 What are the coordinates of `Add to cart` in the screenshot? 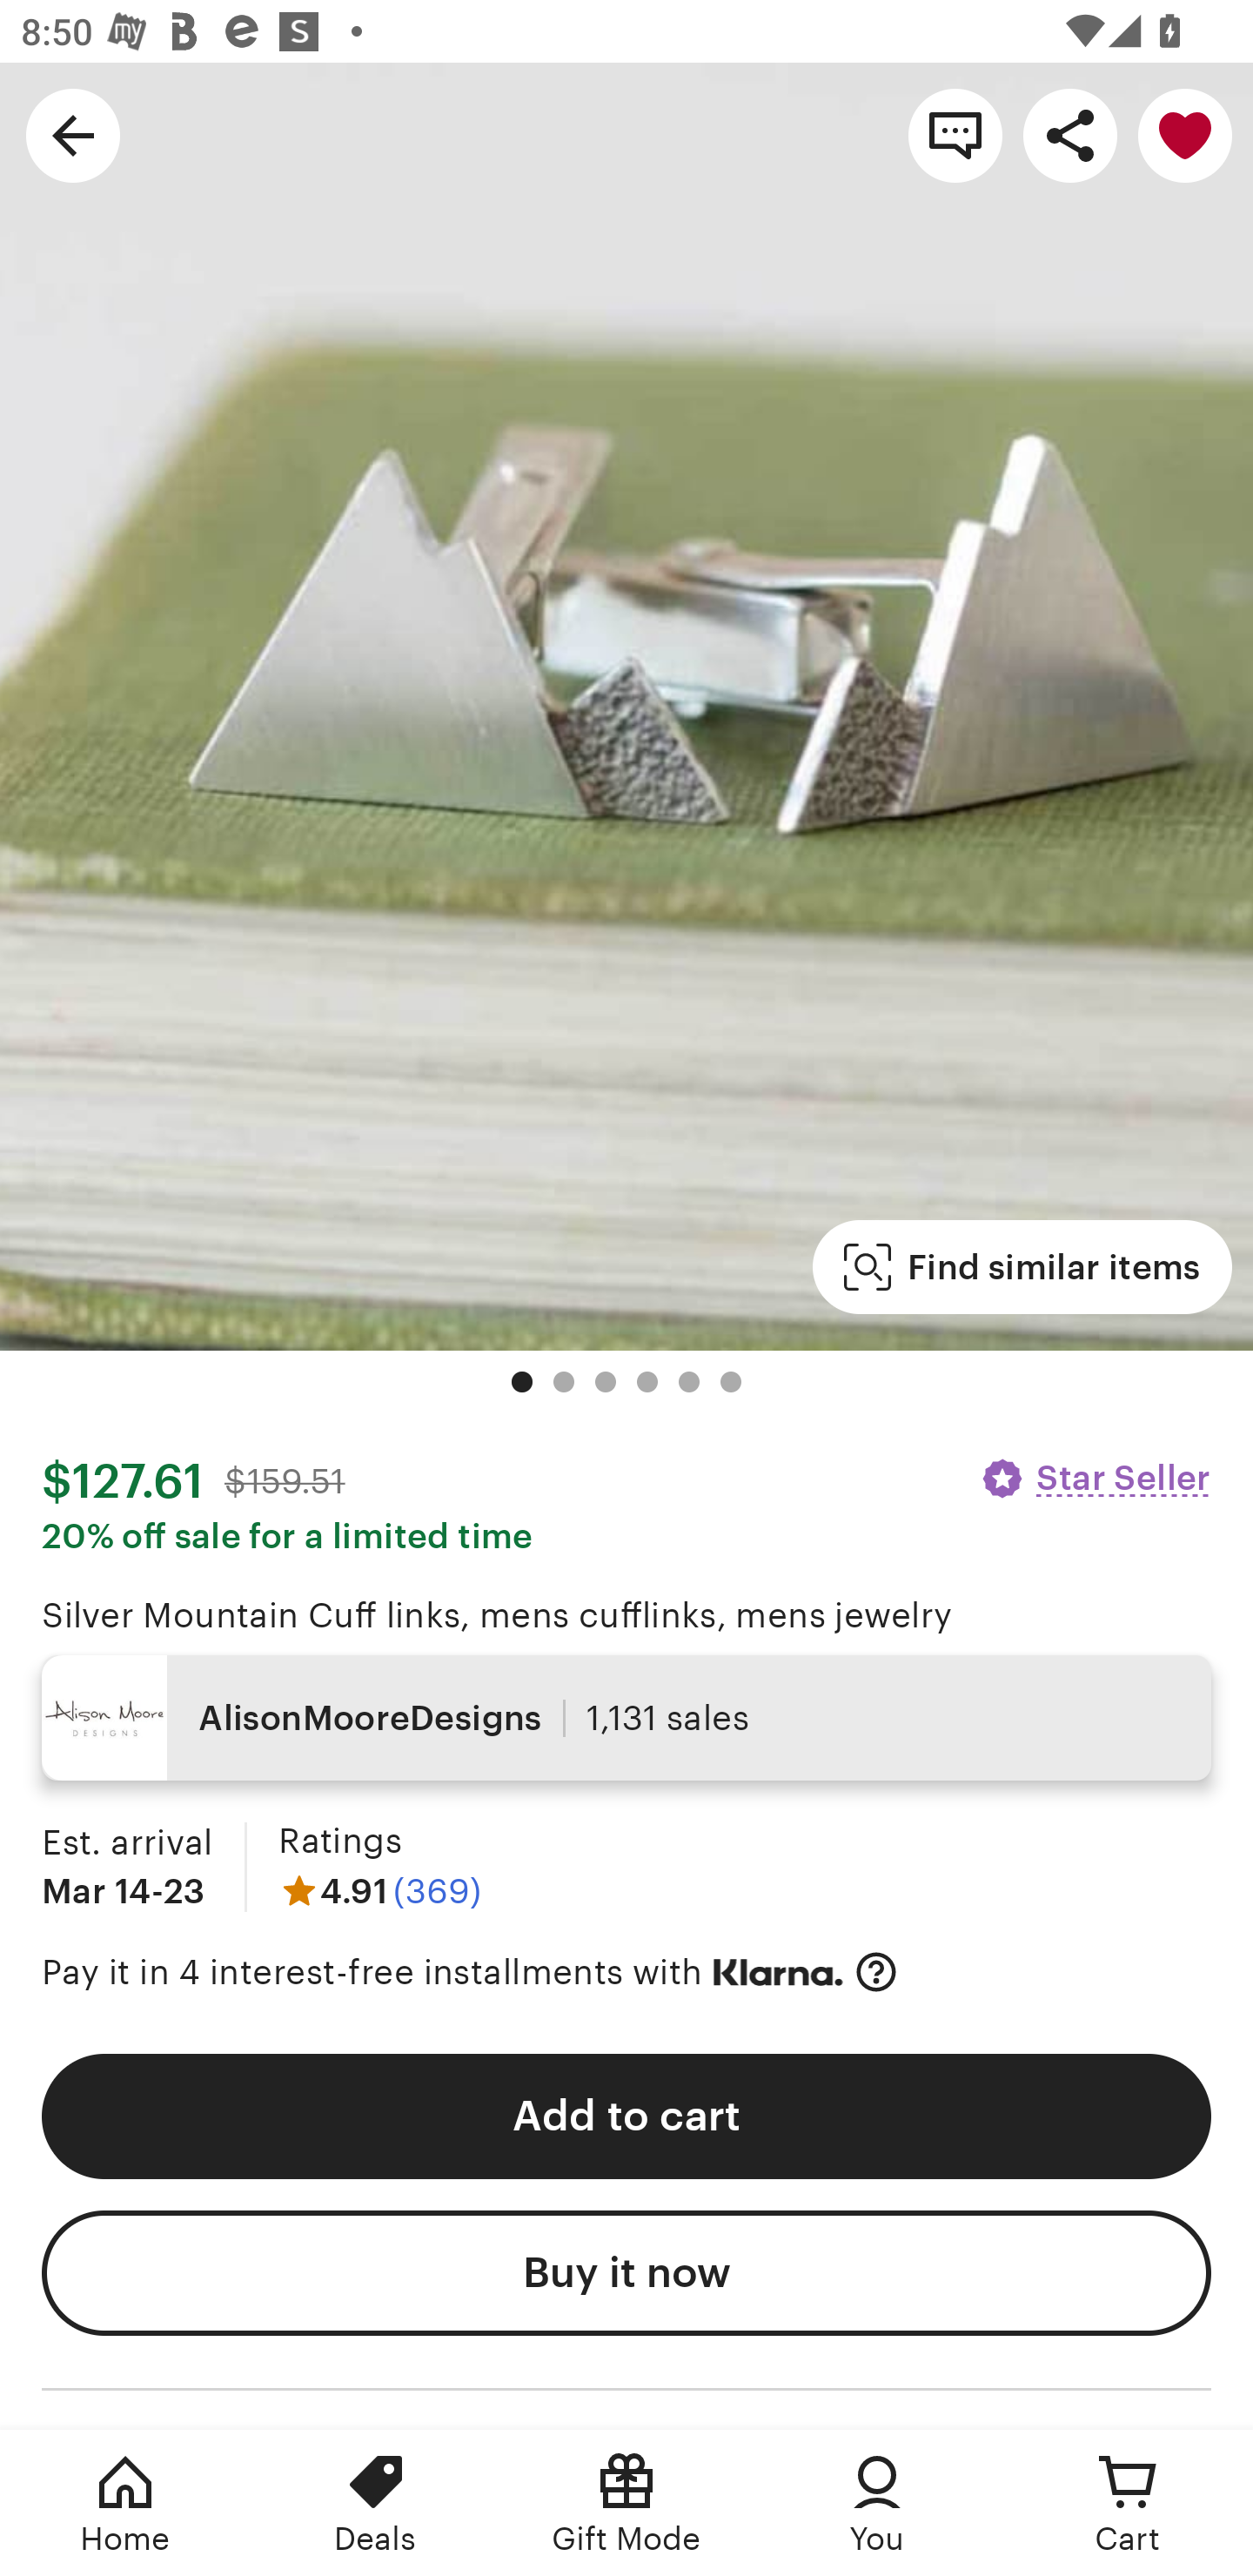 It's located at (626, 2116).